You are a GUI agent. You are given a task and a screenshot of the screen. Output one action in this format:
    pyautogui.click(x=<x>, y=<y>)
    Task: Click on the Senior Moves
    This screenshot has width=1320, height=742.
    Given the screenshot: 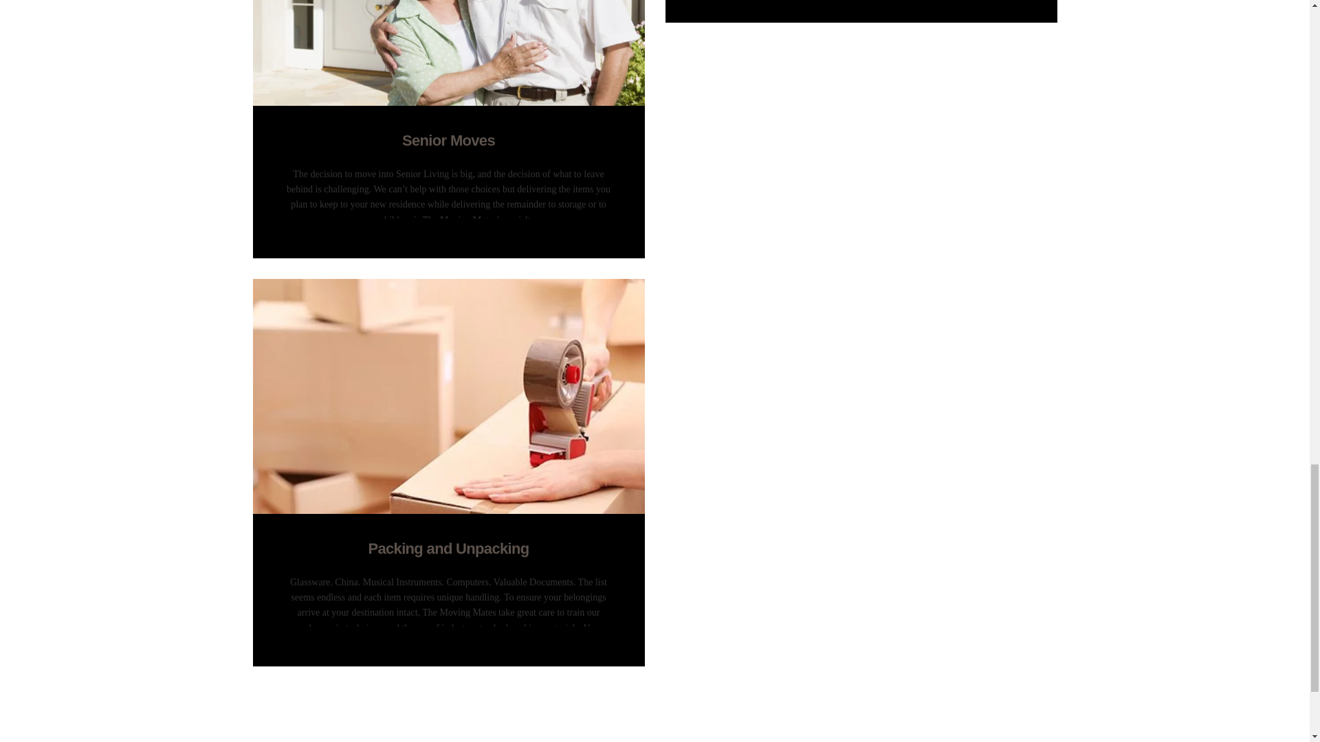 What is the action you would take?
    pyautogui.click(x=449, y=141)
    